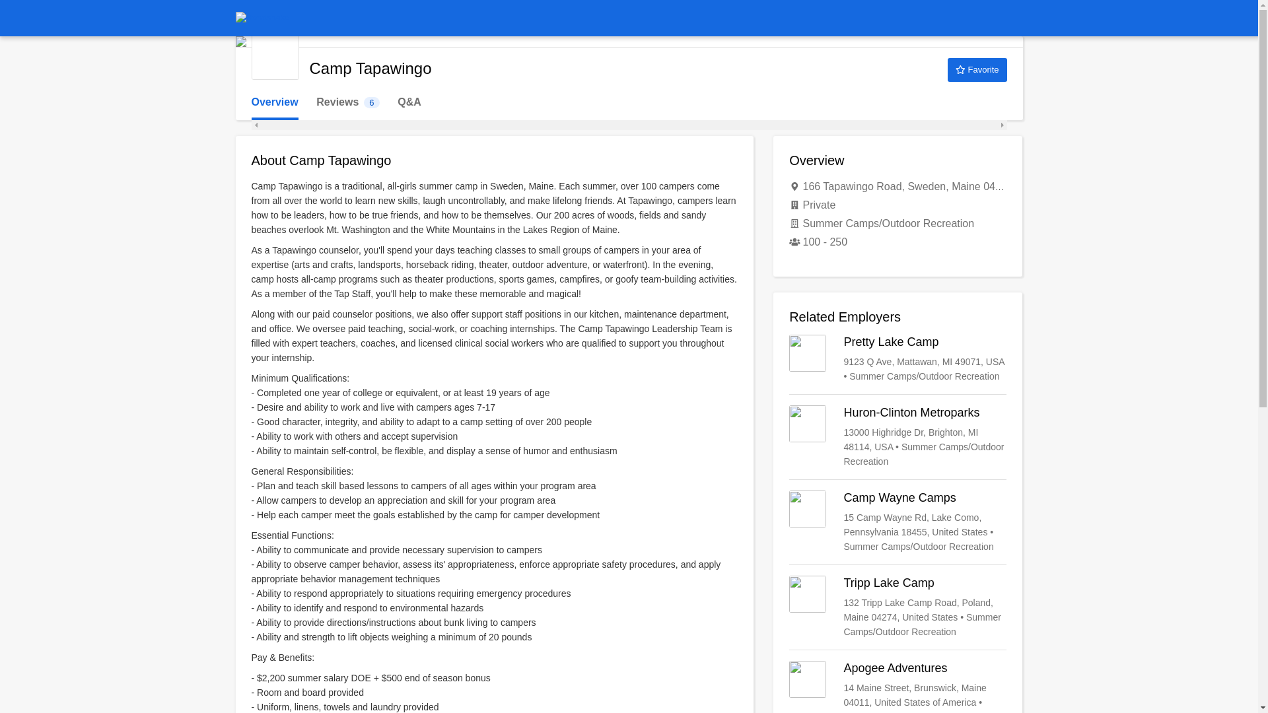 This screenshot has height=713, width=1268. What do you see at coordinates (898, 359) in the screenshot?
I see `Pretty Lake Camp` at bounding box center [898, 359].